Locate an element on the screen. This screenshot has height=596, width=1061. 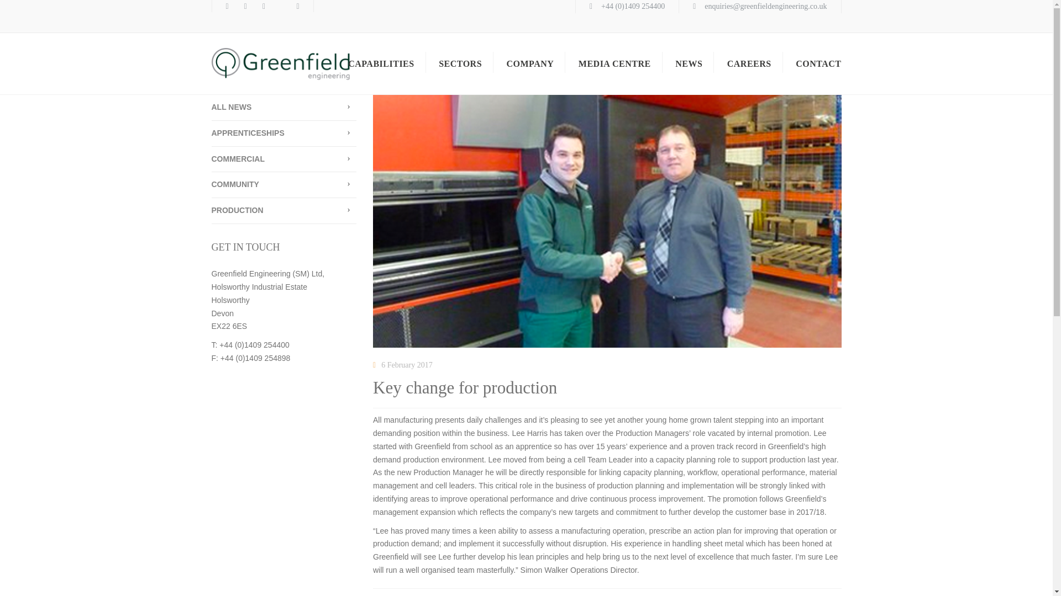
SECTORS is located at coordinates (460, 63).